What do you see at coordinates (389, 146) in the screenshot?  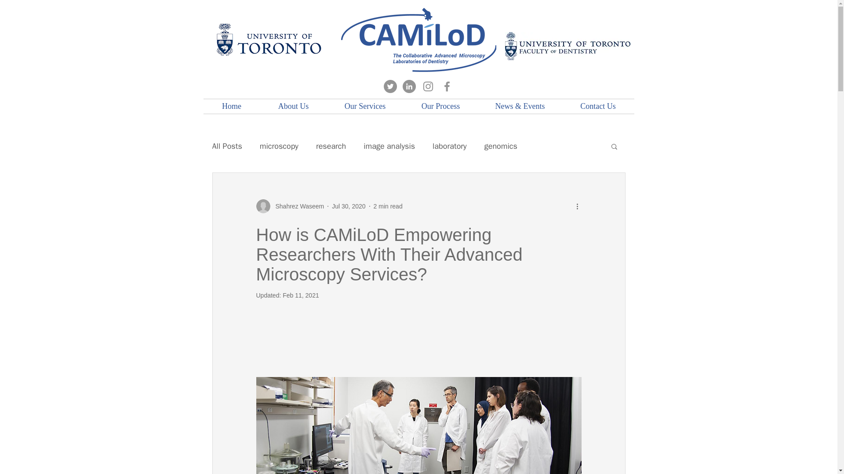 I see `image analysis` at bounding box center [389, 146].